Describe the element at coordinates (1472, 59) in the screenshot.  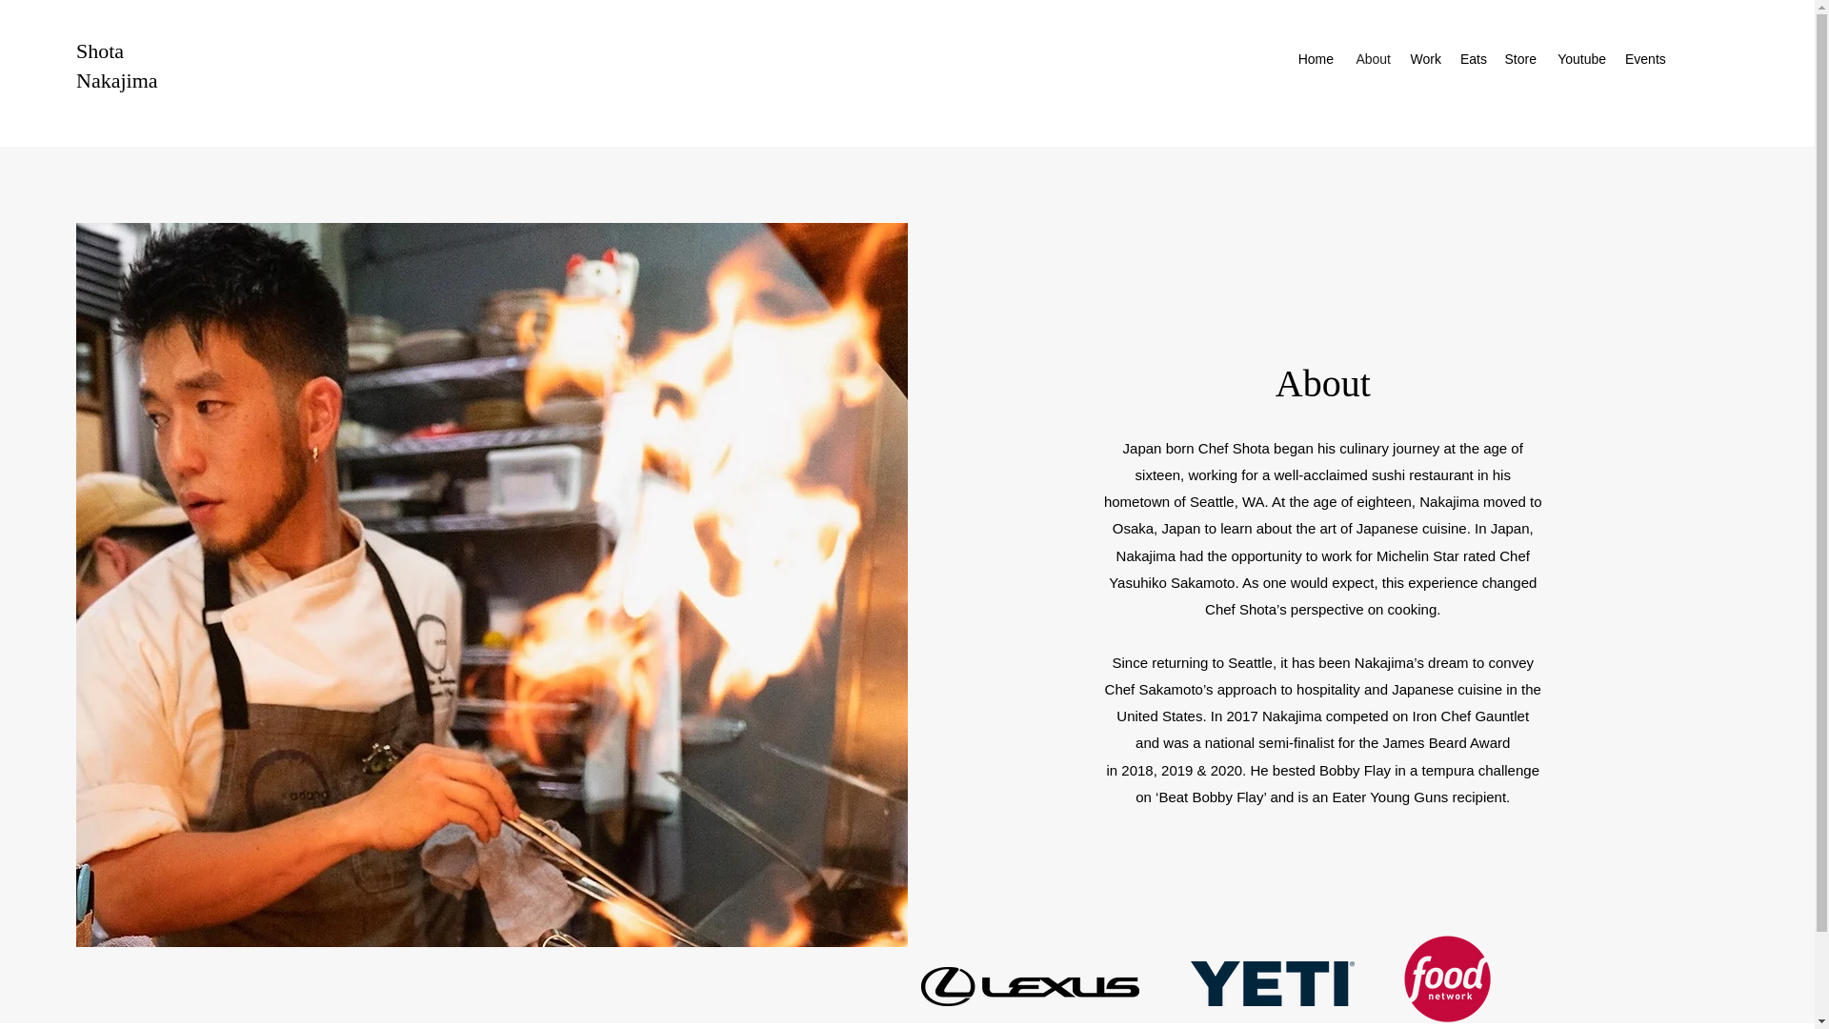
I see `Eats` at that location.